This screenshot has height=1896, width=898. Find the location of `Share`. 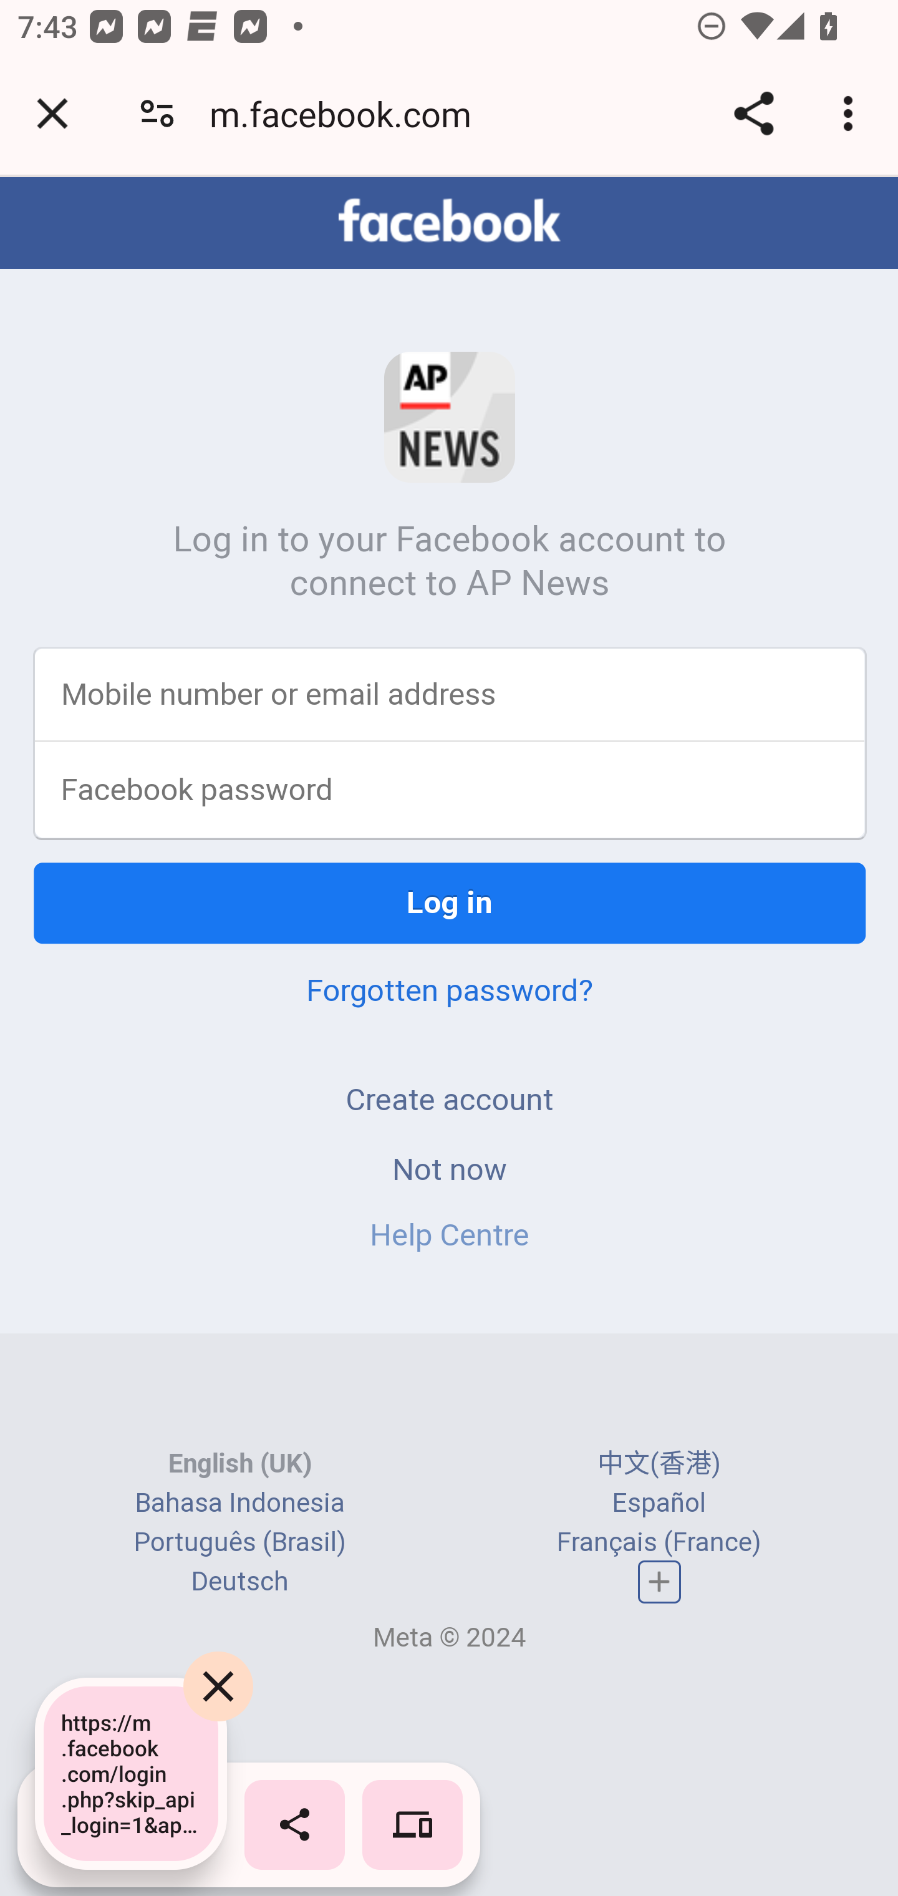

Share is located at coordinates (753, 114).